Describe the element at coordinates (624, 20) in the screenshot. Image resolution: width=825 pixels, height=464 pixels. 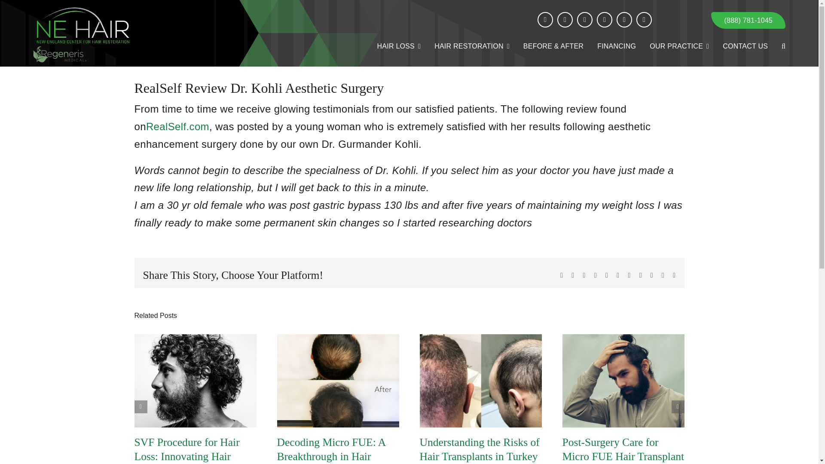
I see `YouTube` at that location.